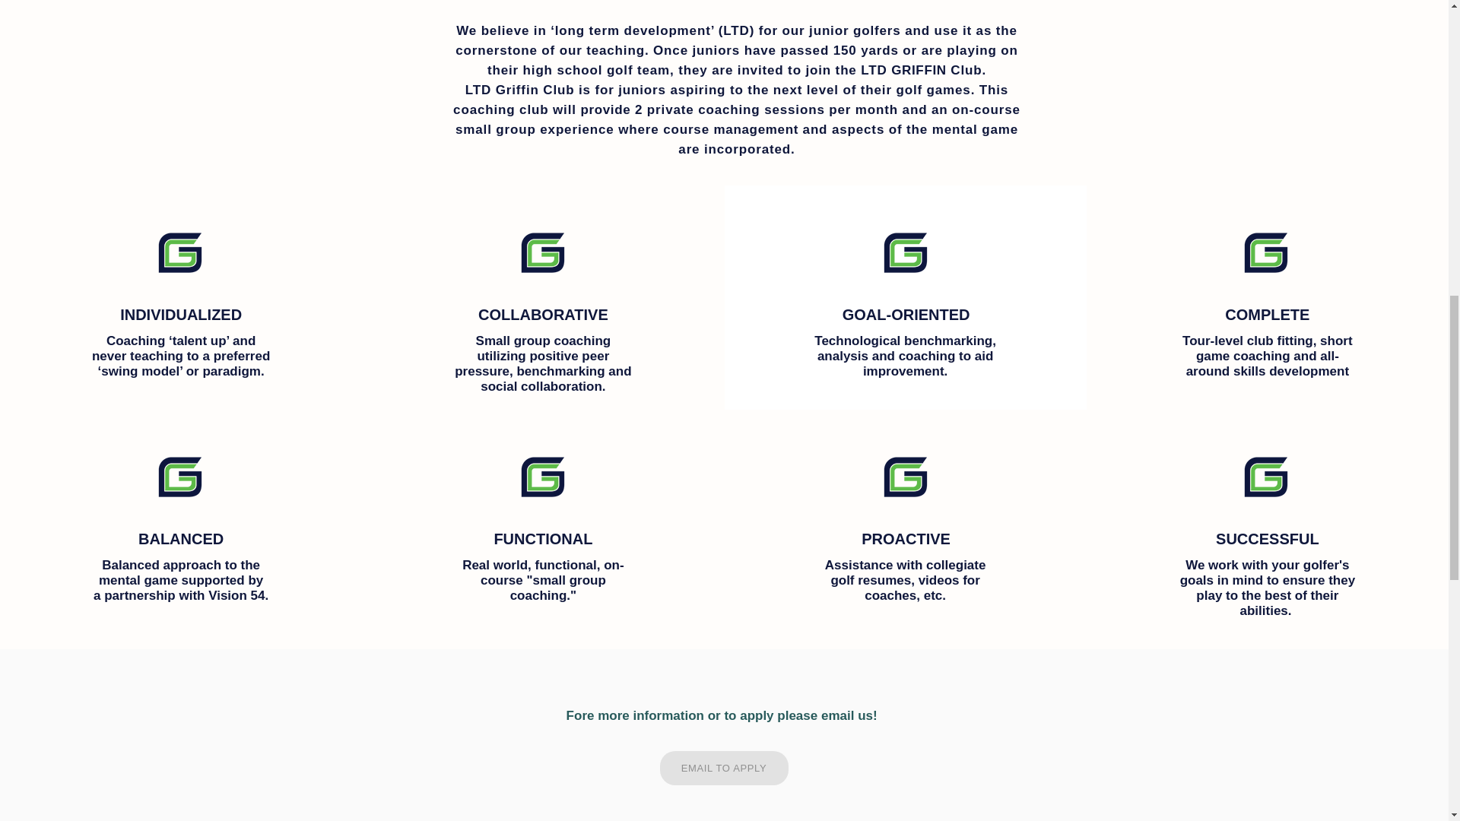  What do you see at coordinates (724, 768) in the screenshot?
I see `EMAIL TO APPLY` at bounding box center [724, 768].